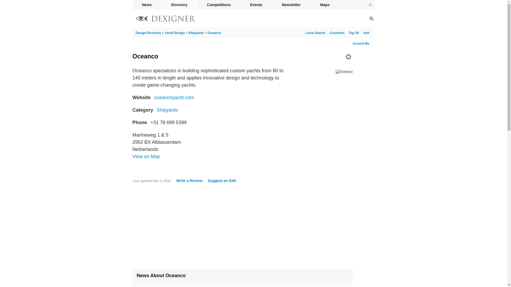  Describe the element at coordinates (214, 33) in the screenshot. I see `Oceanco` at that location.